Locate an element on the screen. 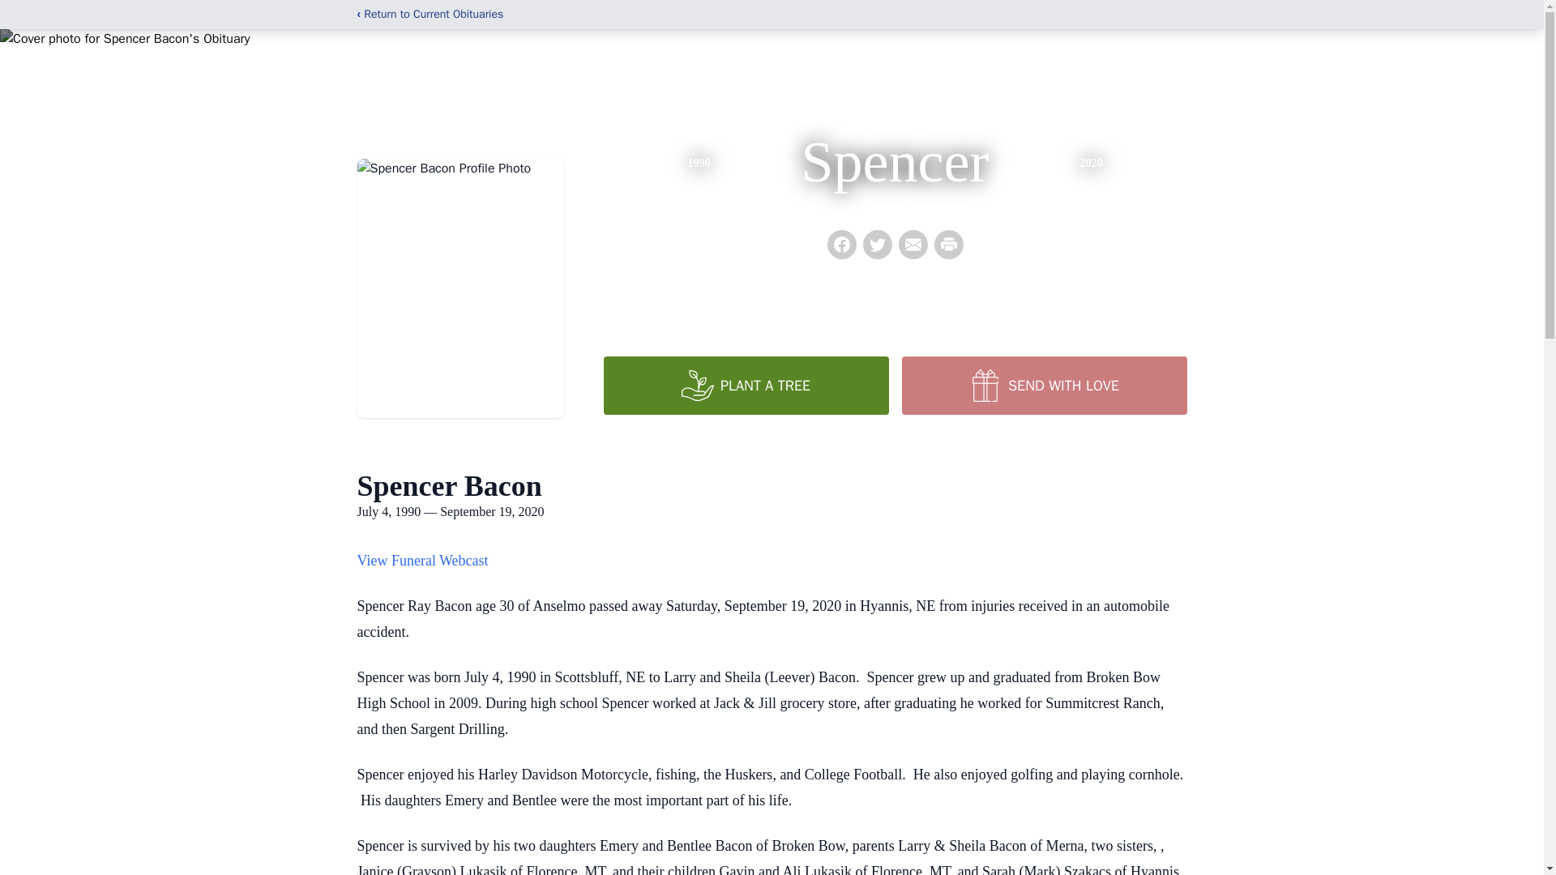 Image resolution: width=1556 pixels, height=875 pixels. View Funeral Webcast is located at coordinates (421, 561).